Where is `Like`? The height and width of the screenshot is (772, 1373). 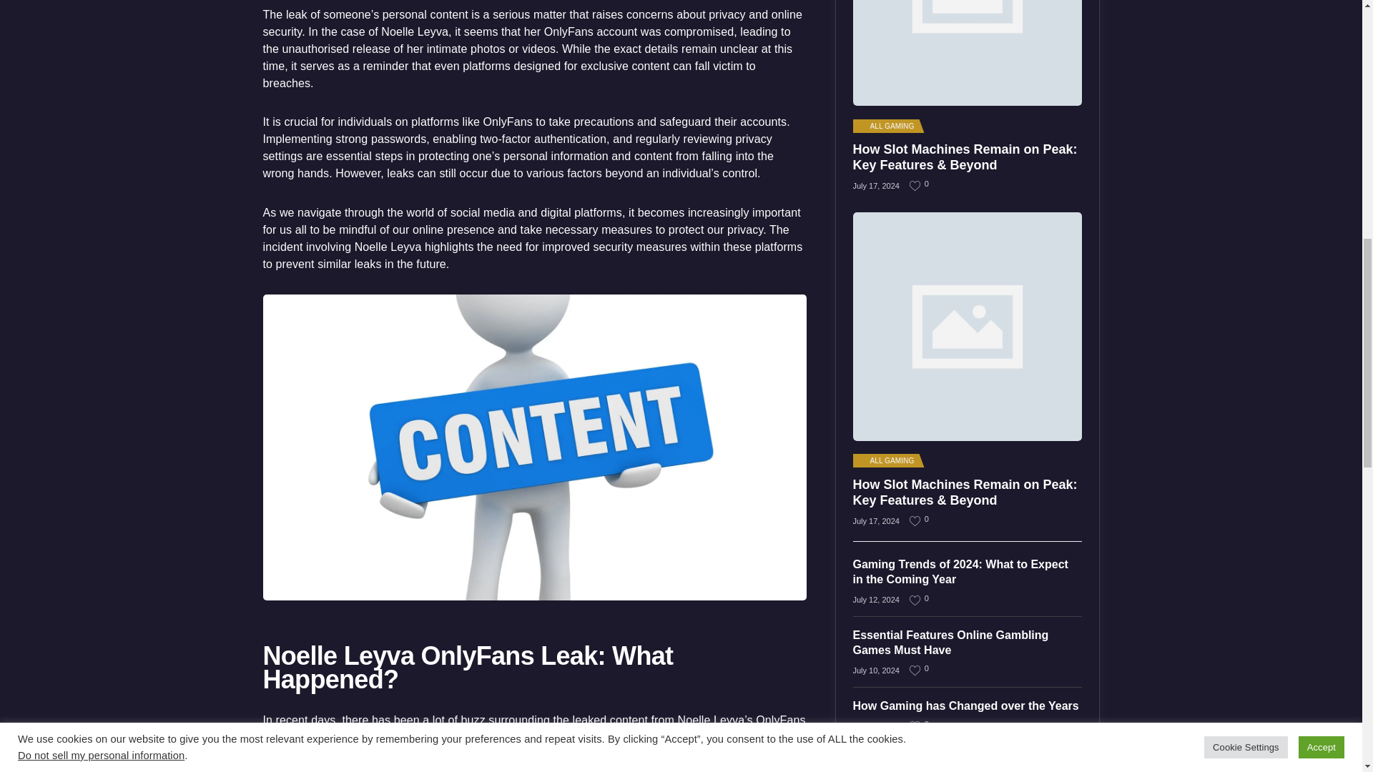 Like is located at coordinates (916, 725).